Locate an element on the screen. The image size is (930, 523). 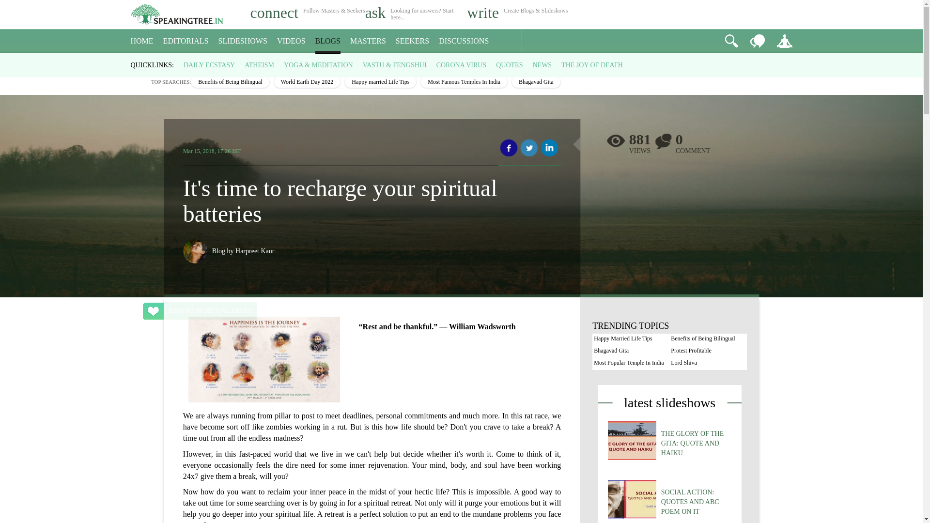
QUOTES is located at coordinates (509, 65).